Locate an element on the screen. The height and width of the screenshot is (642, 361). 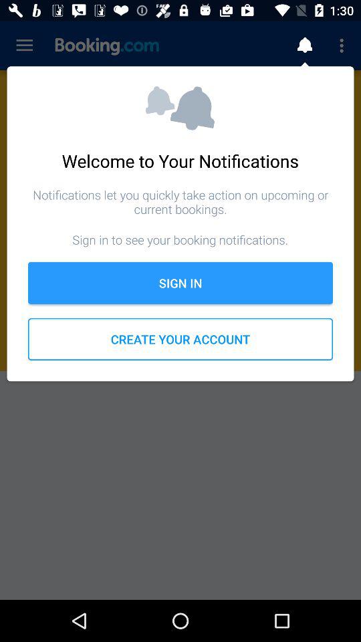
click for notification is located at coordinates (305, 45).